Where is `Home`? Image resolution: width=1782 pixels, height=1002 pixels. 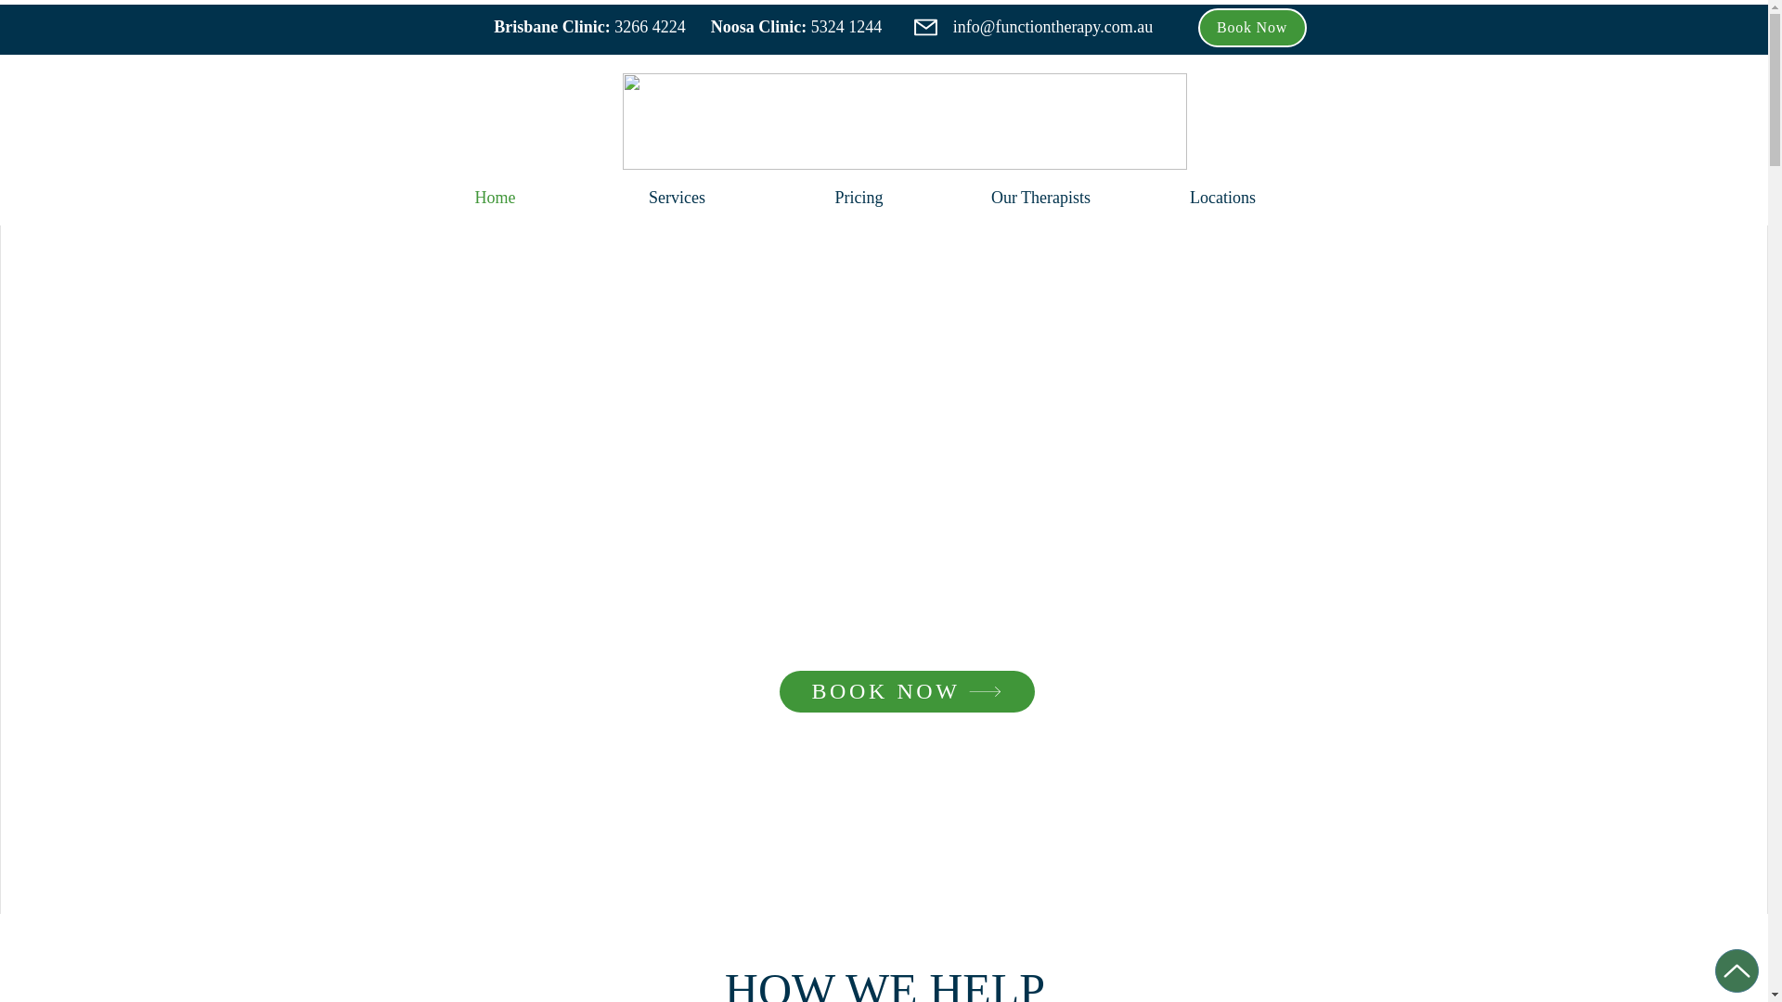 Home is located at coordinates (496, 198).